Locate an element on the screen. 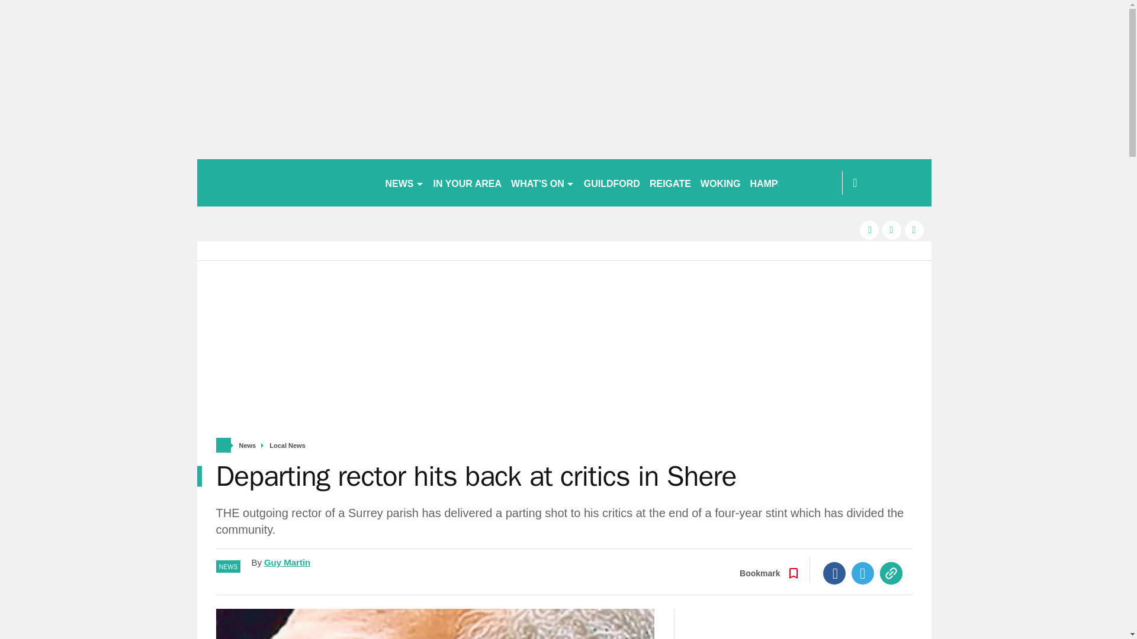 The image size is (1137, 639). getsurrey is located at coordinates (285, 182).